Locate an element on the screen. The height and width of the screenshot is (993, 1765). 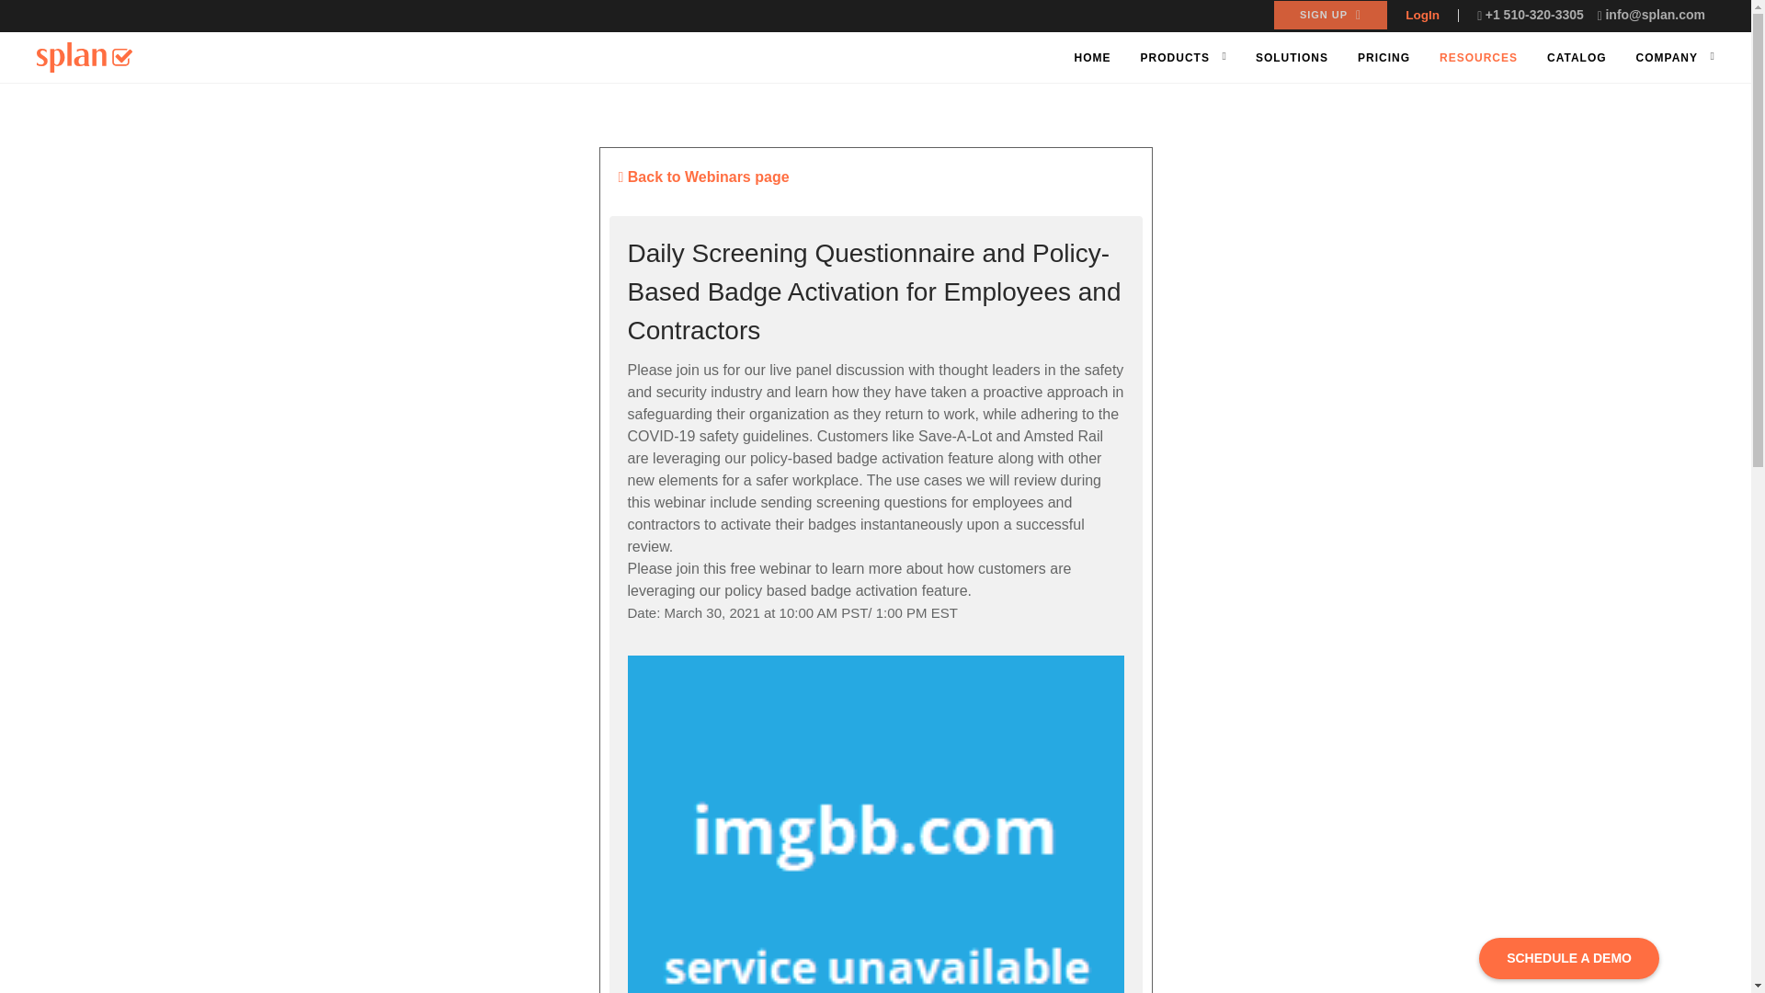
SignInEasy App is located at coordinates (846, 787).